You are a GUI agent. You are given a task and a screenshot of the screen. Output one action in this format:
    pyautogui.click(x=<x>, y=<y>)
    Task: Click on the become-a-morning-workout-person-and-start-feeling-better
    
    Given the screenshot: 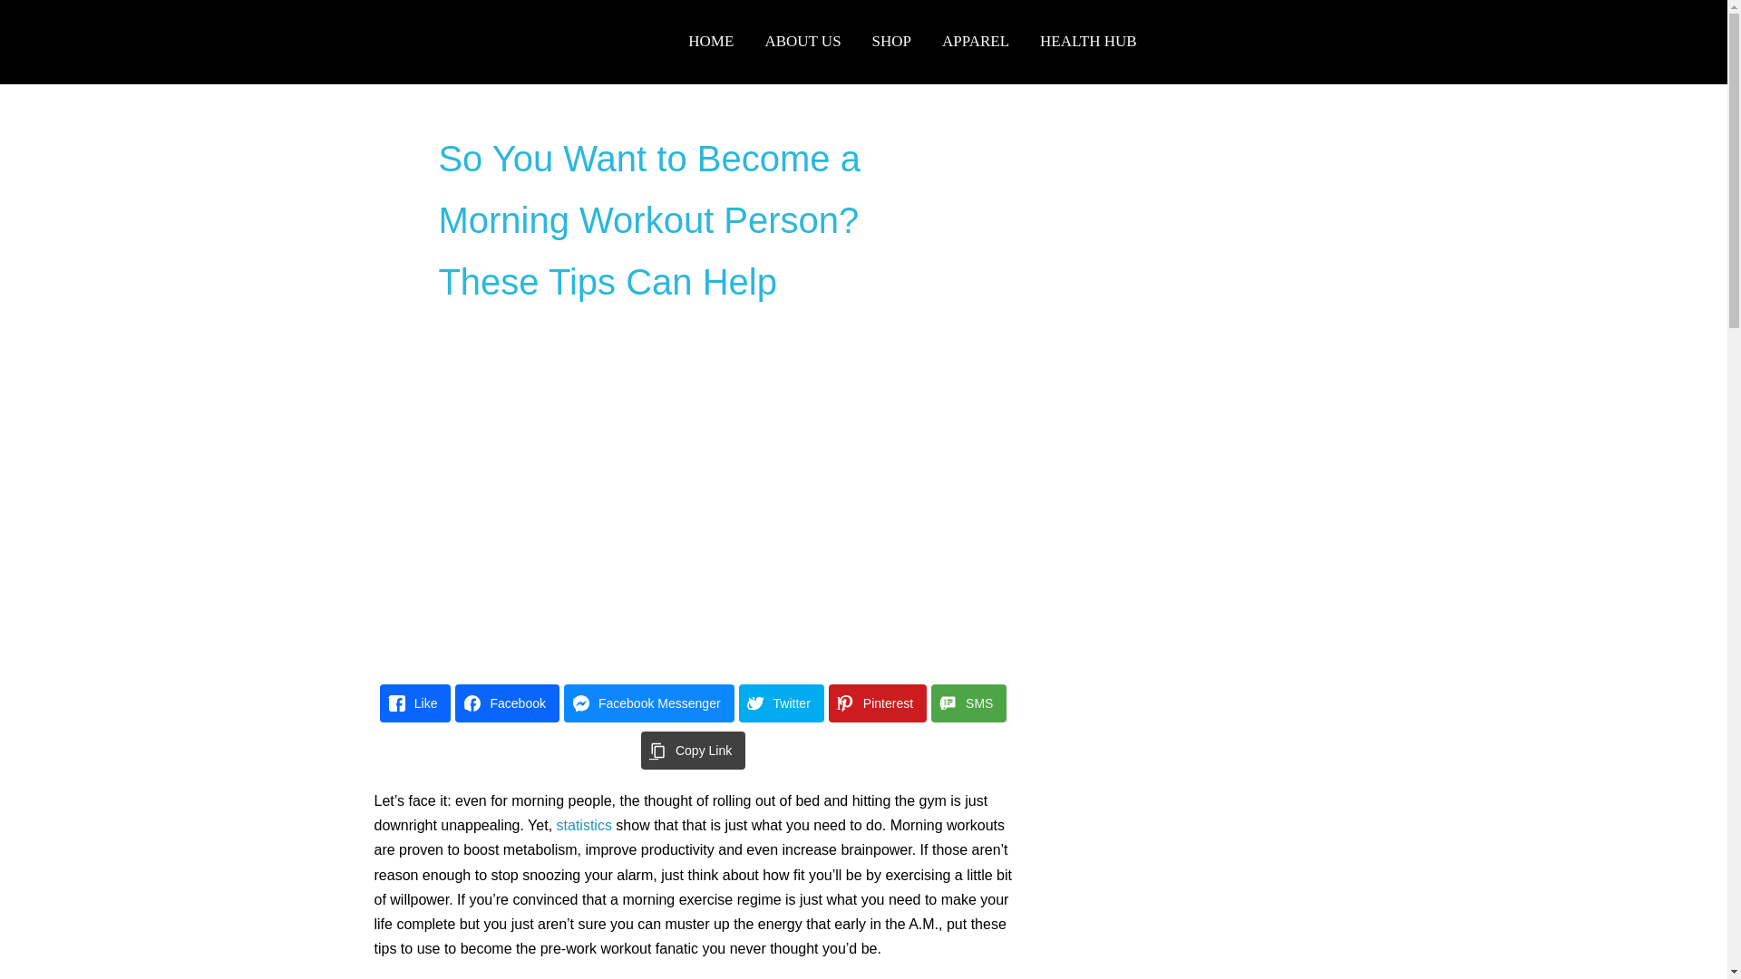 What is the action you would take?
    pyautogui.click(x=695, y=493)
    